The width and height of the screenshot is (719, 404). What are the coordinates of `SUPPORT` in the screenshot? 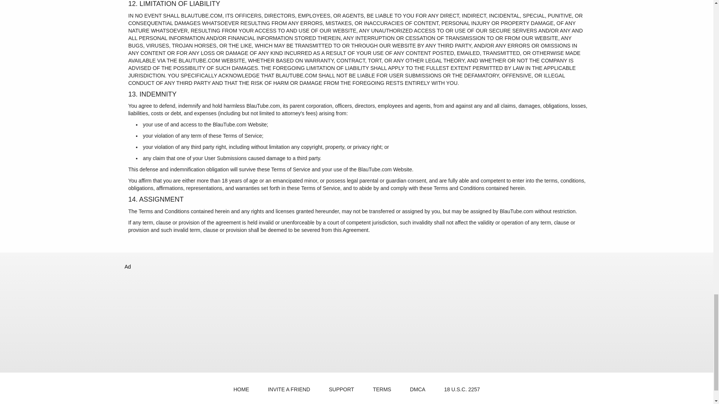 It's located at (342, 389).